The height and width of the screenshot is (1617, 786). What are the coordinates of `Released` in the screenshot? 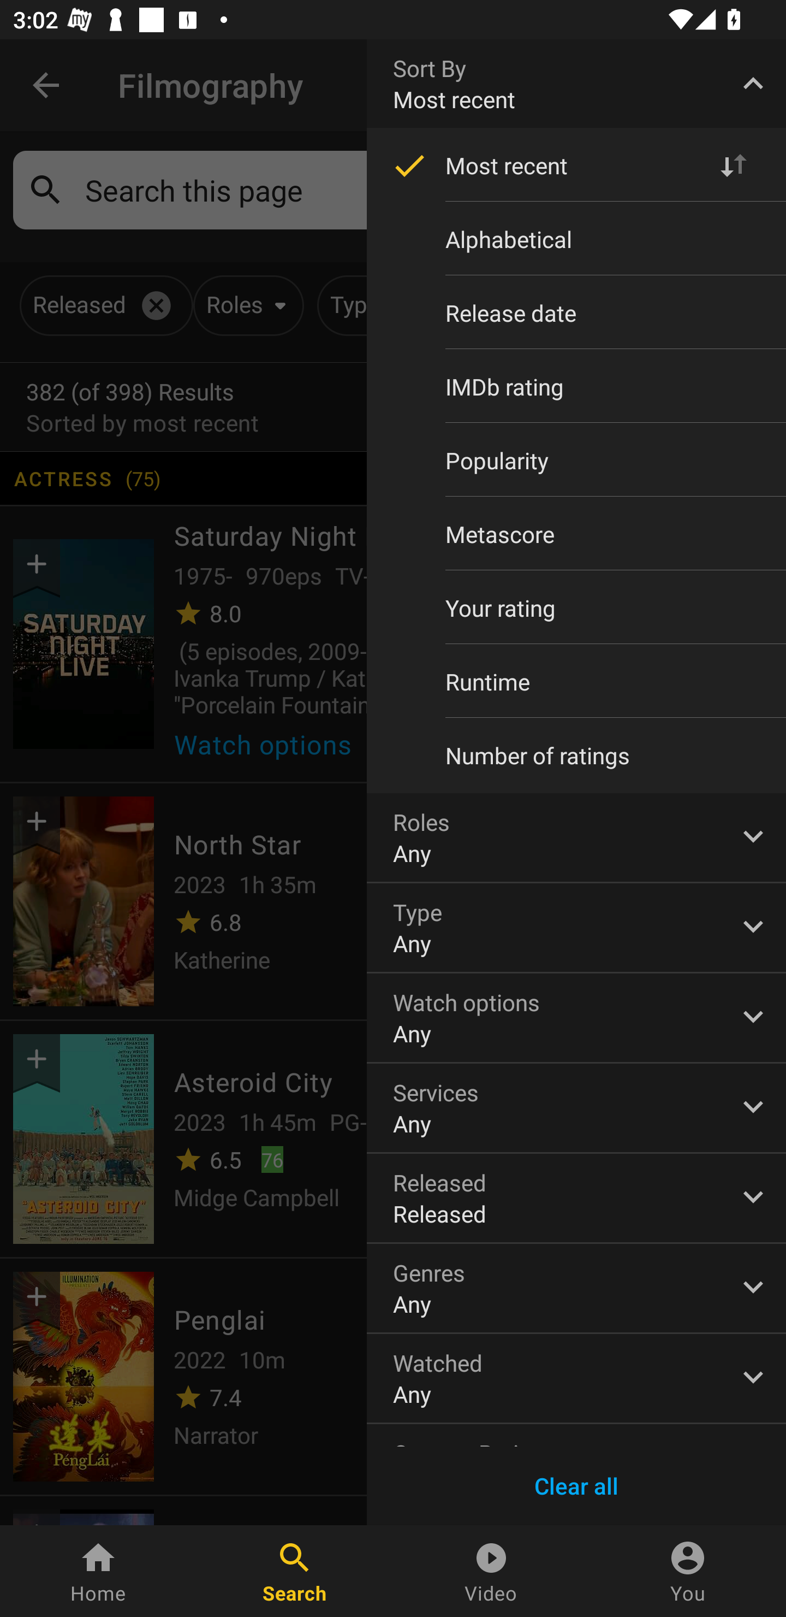 It's located at (576, 1198).